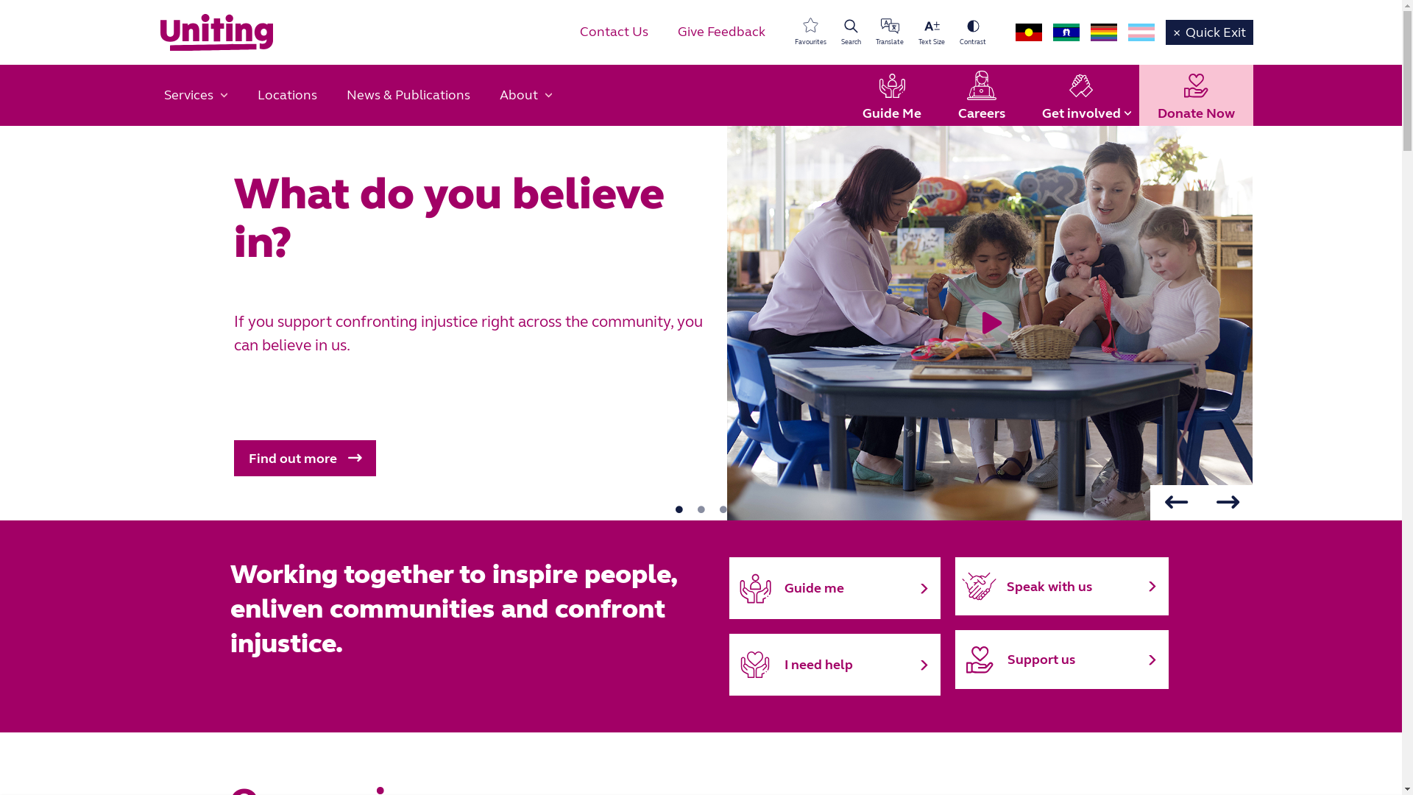  I want to click on Translate, so click(890, 32).